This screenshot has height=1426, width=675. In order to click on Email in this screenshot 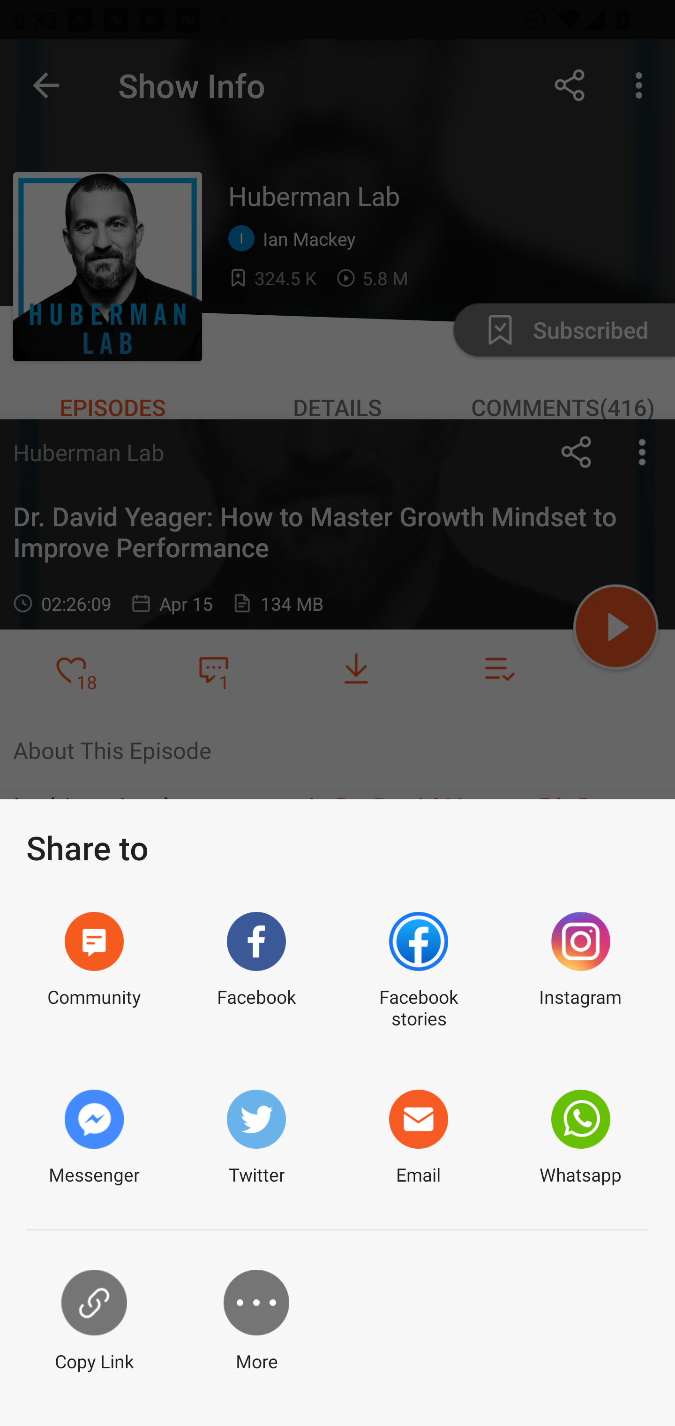, I will do `click(418, 1138)`.